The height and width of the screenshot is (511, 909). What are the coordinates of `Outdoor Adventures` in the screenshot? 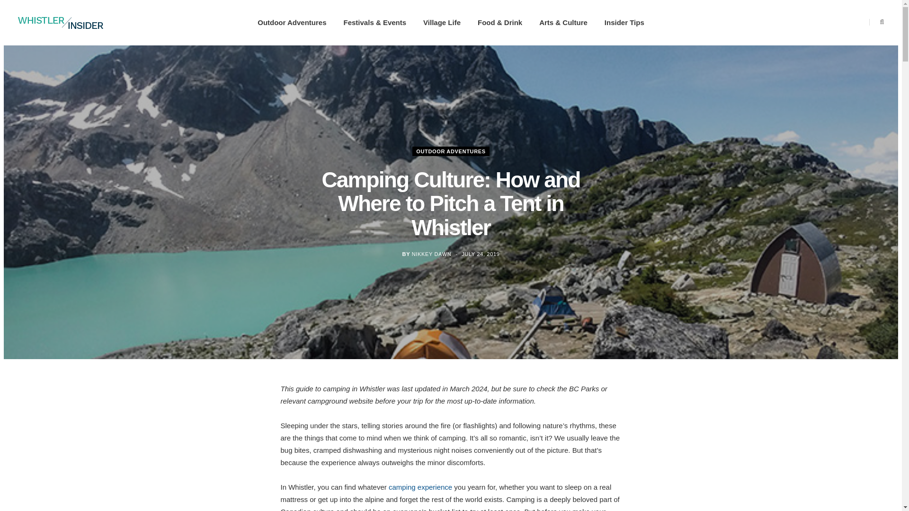 It's located at (292, 23).